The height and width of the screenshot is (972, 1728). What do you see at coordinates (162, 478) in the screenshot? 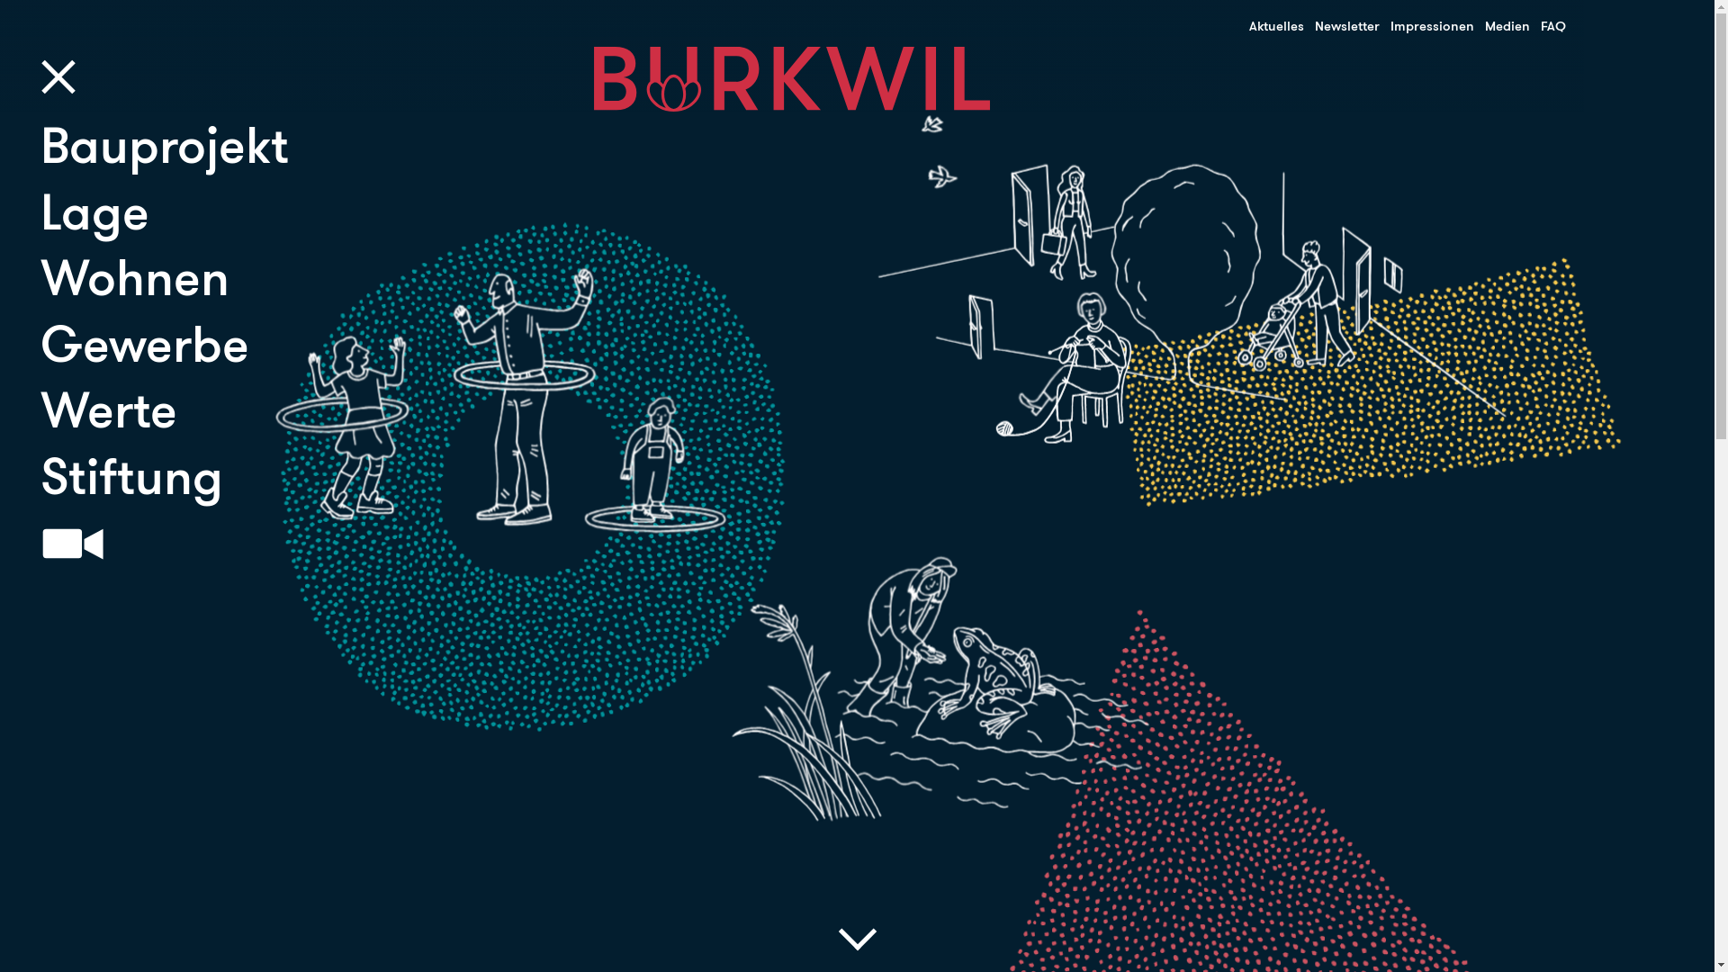
I see `Stiftung` at bounding box center [162, 478].